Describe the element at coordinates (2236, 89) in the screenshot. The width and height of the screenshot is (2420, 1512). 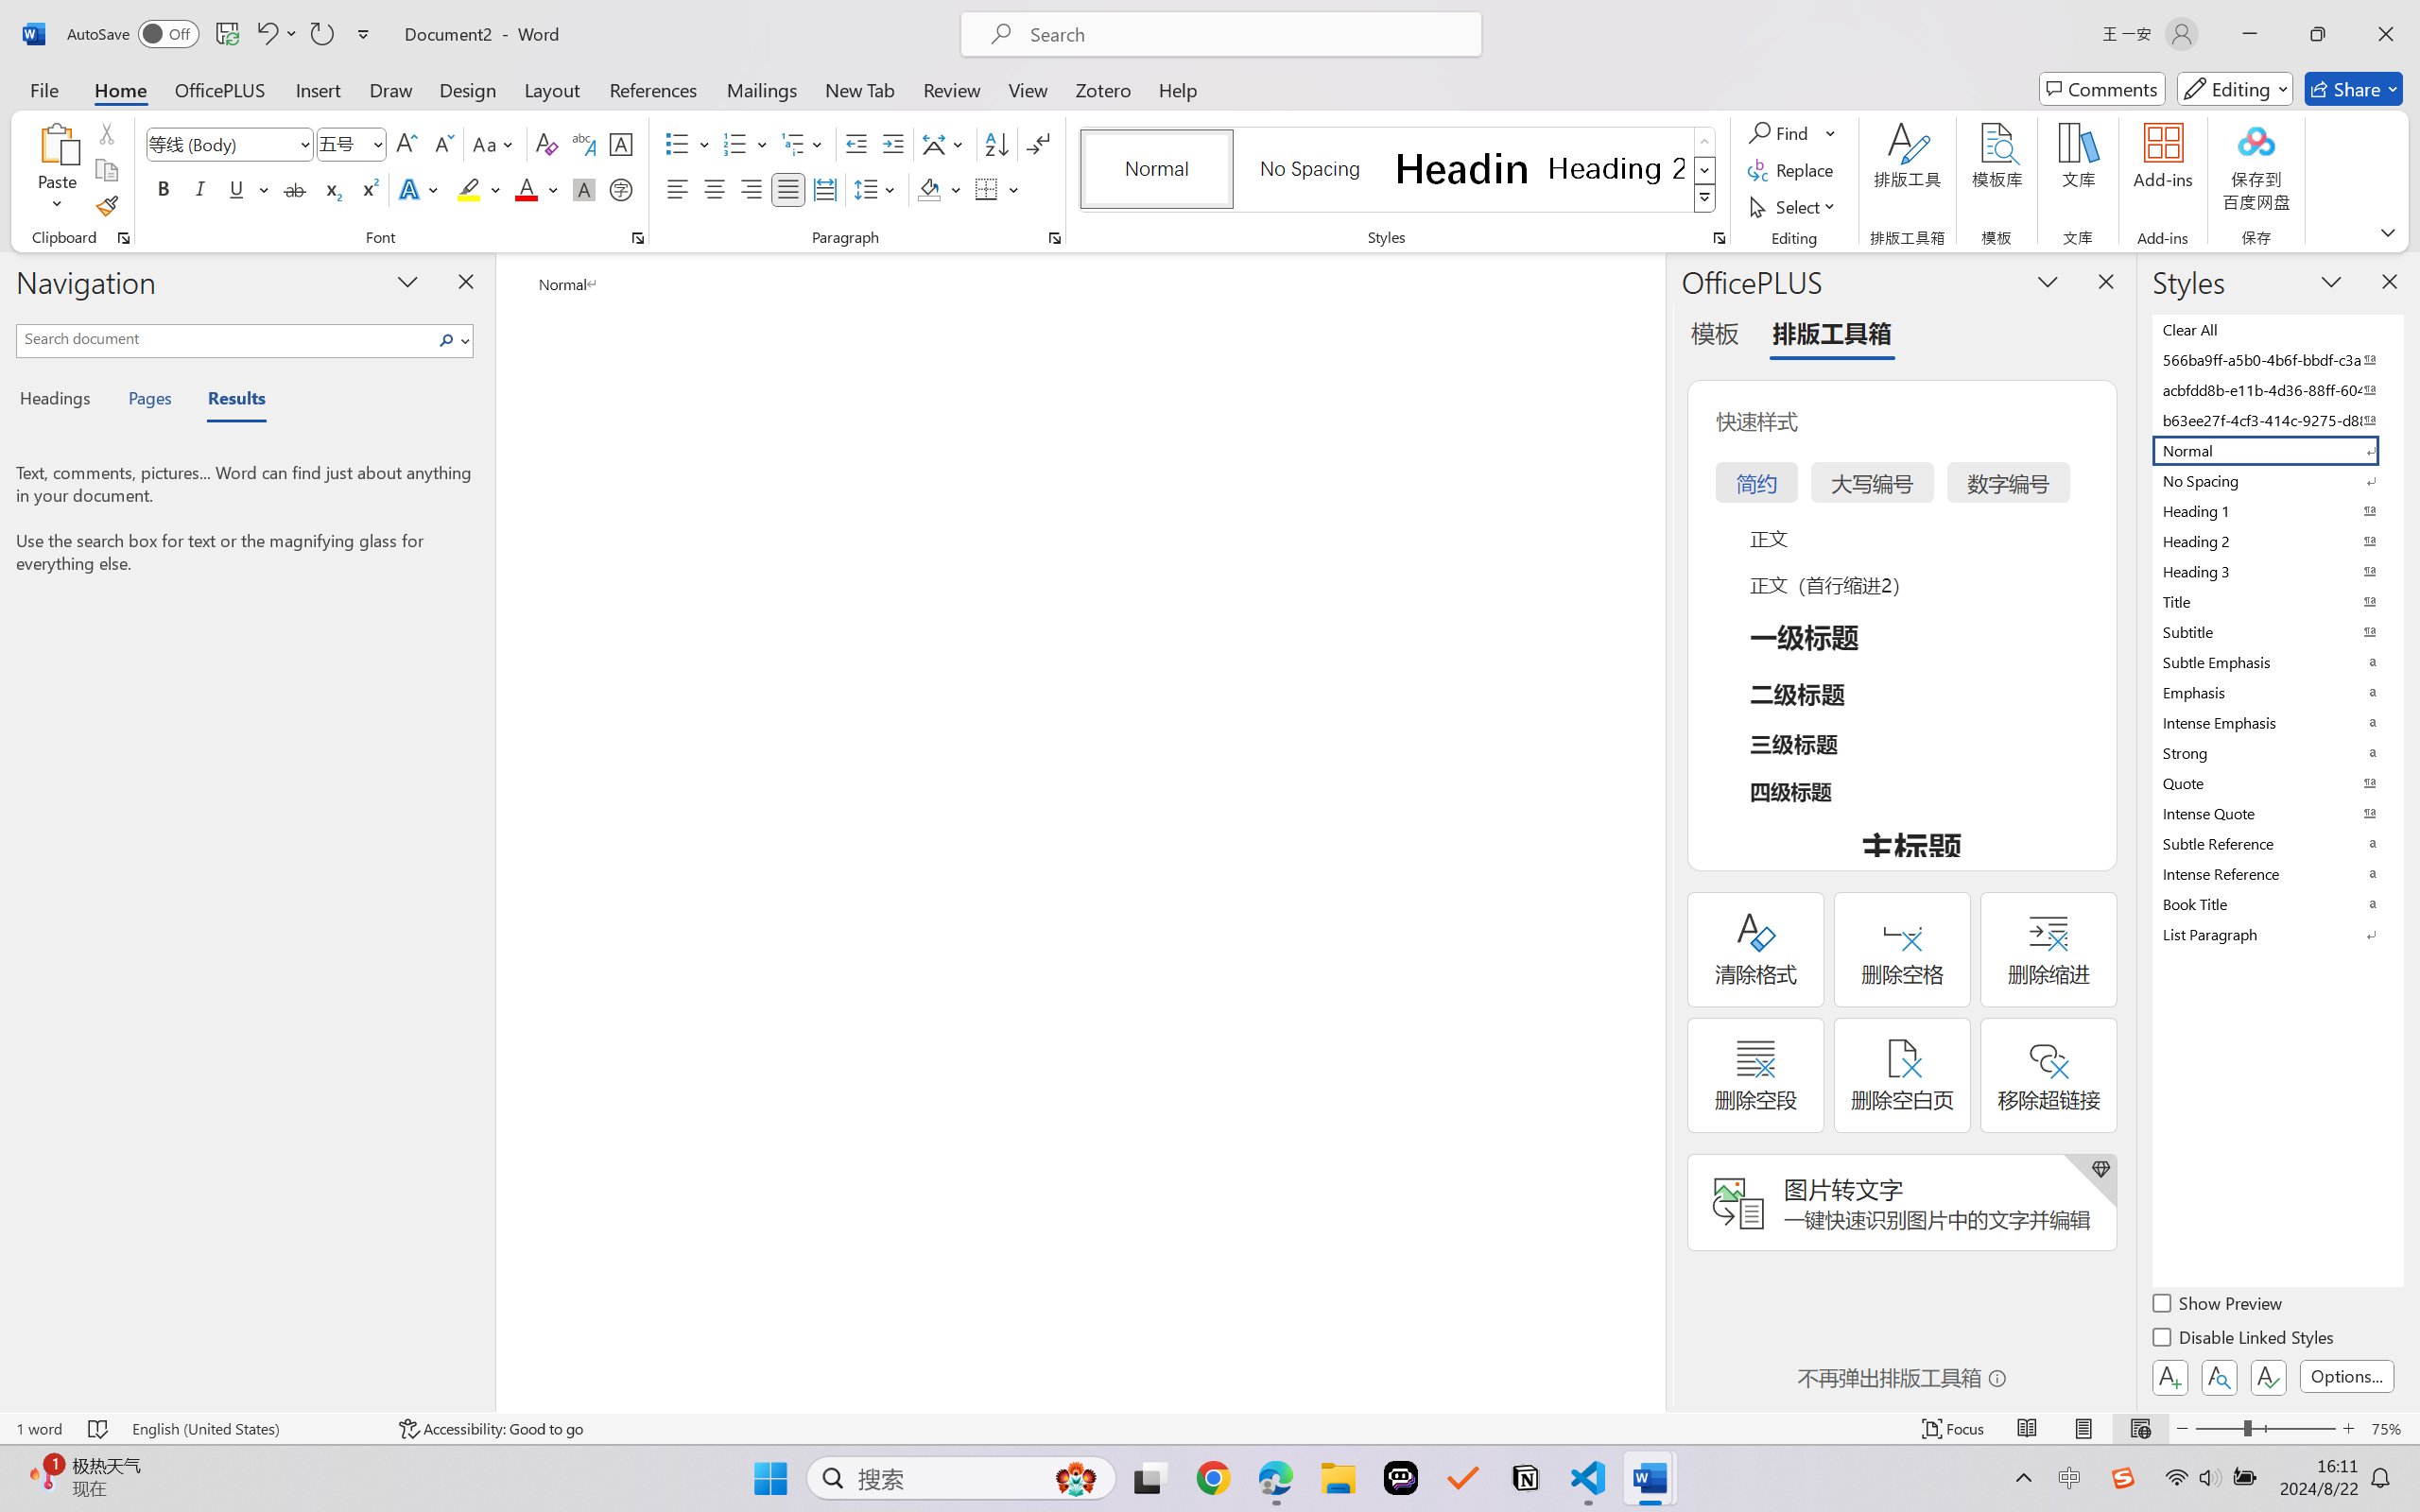
I see `Mode` at that location.